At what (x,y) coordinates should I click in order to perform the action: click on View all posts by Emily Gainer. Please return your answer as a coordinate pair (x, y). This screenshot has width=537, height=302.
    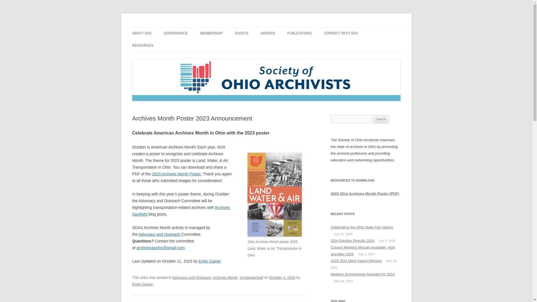
    Looking at the image, I should click on (142, 284).